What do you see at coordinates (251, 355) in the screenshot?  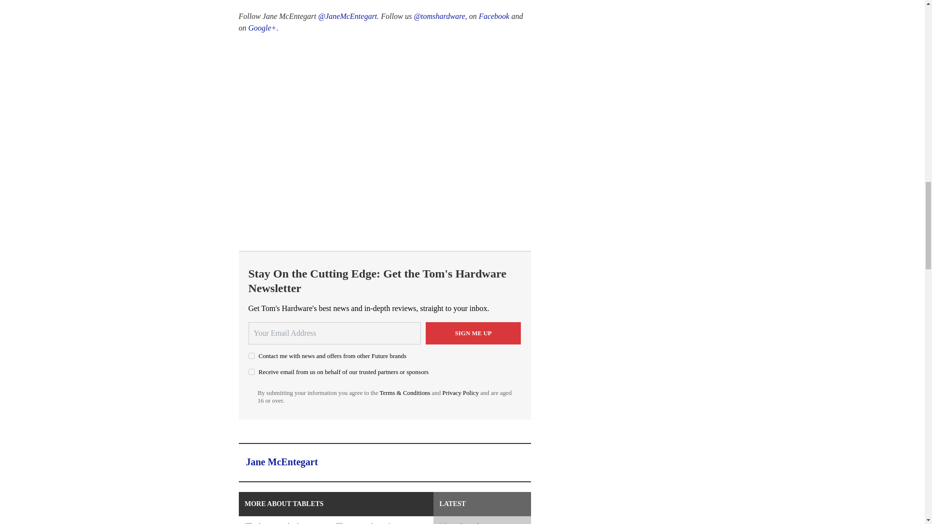 I see `on` at bounding box center [251, 355].